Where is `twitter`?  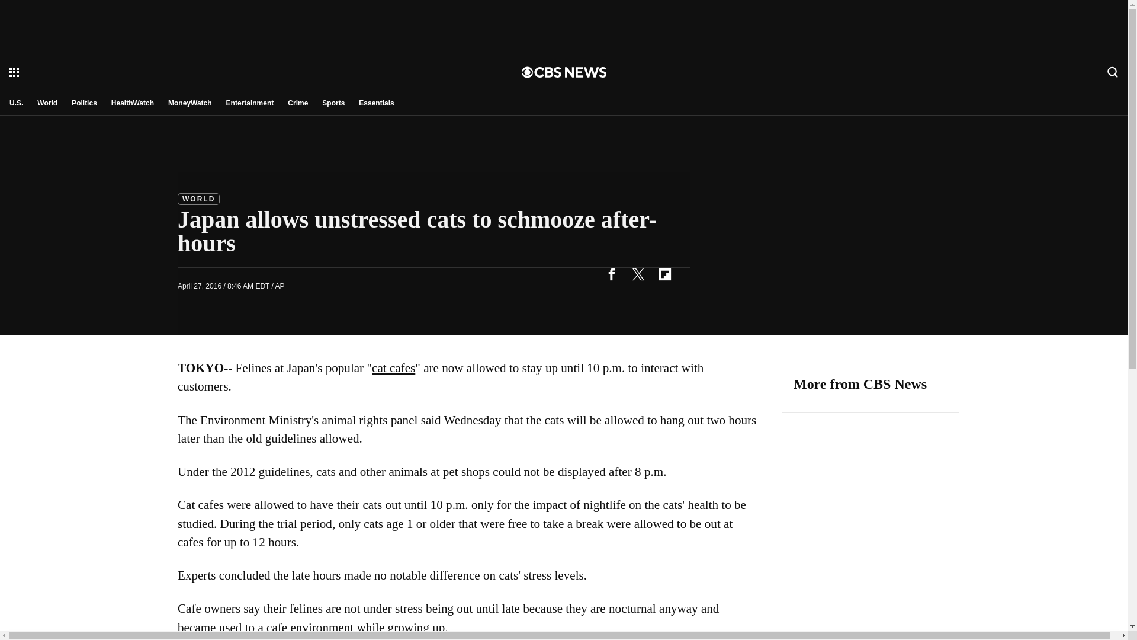
twitter is located at coordinates (638, 274).